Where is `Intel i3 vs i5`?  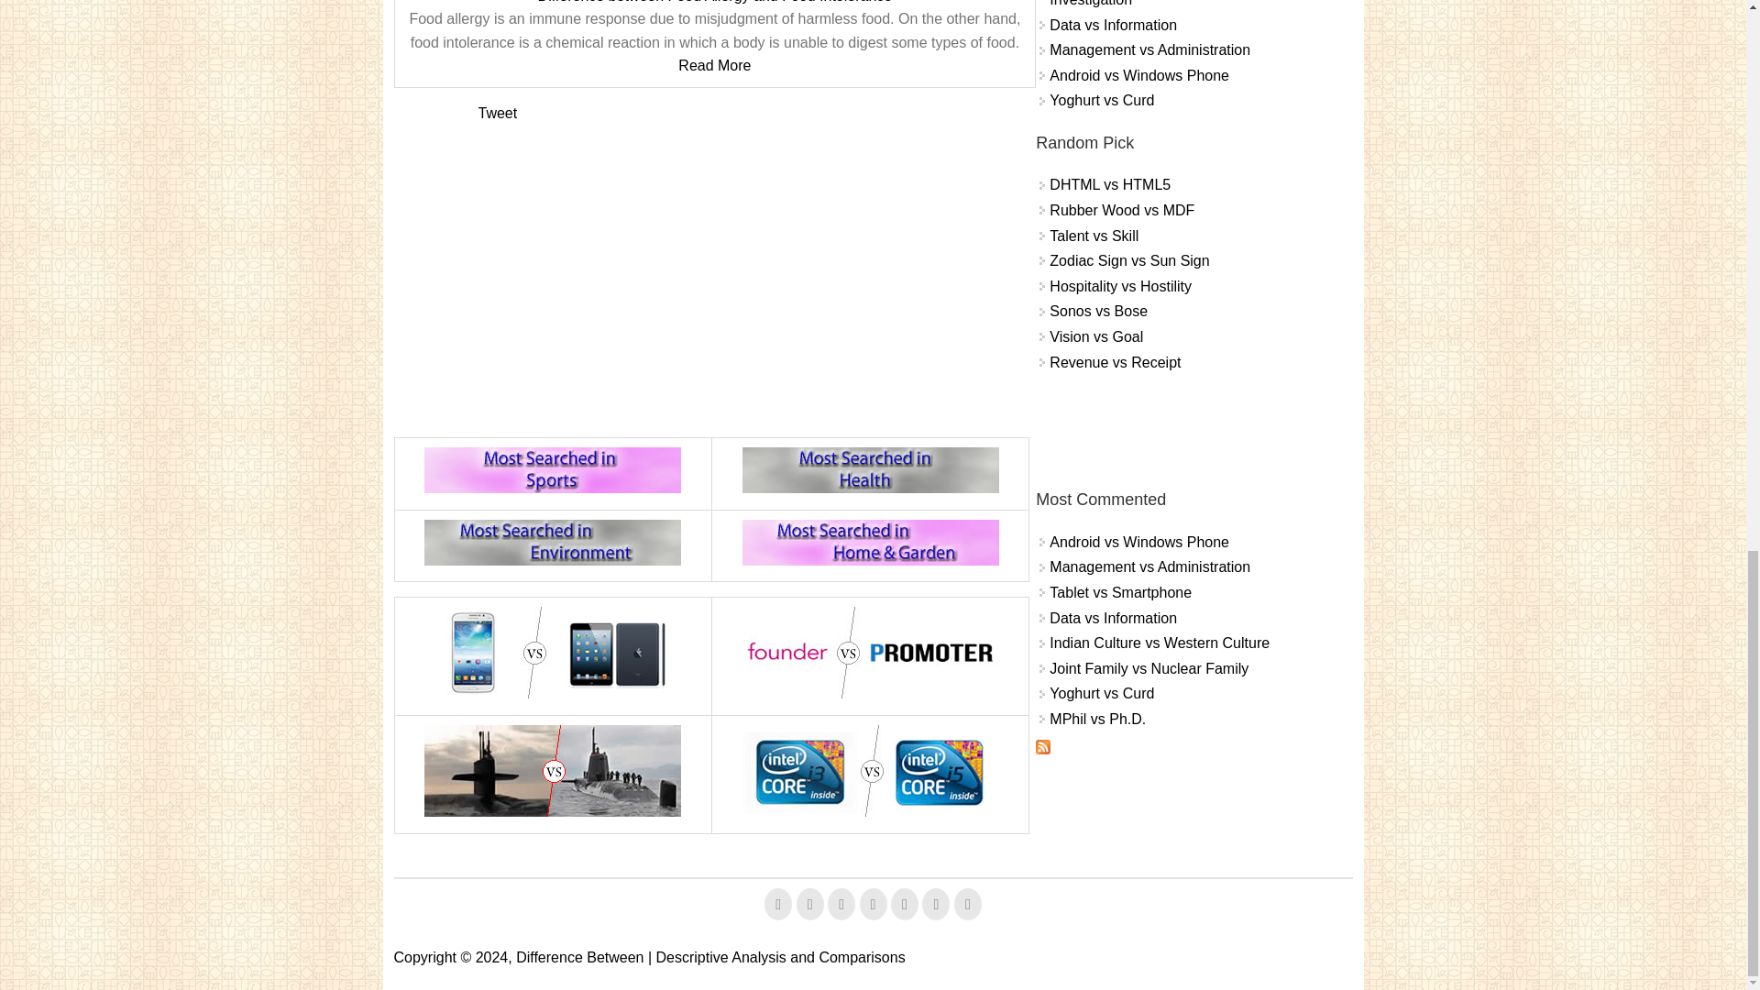
Intel i3 vs i5 is located at coordinates (871, 770).